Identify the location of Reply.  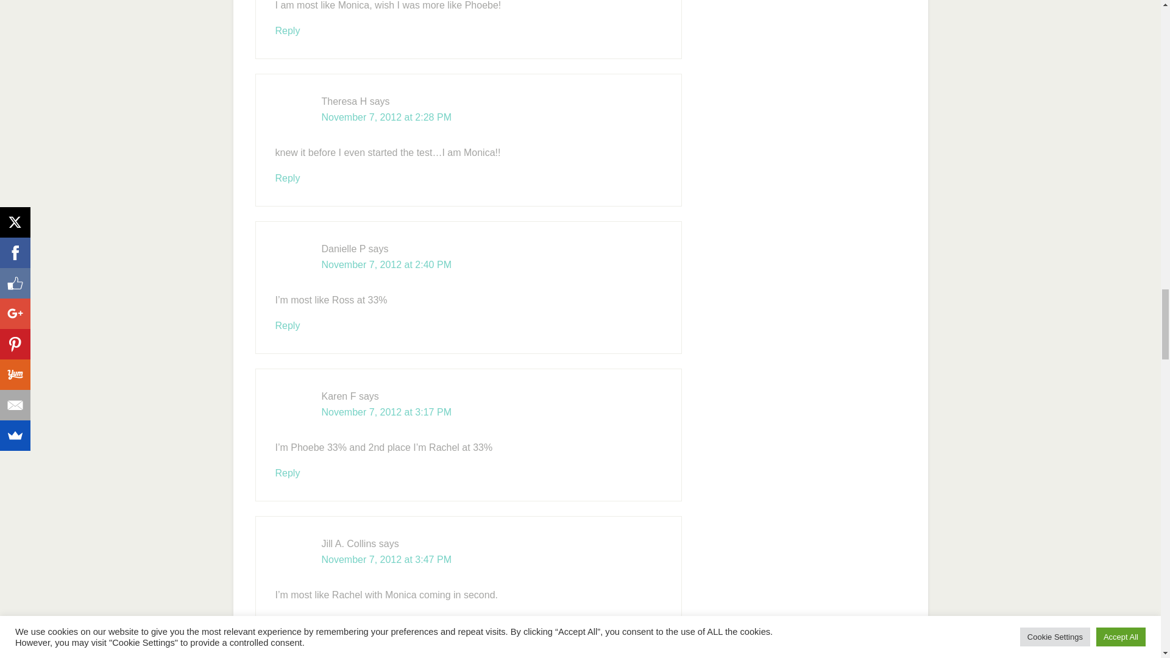
(288, 325).